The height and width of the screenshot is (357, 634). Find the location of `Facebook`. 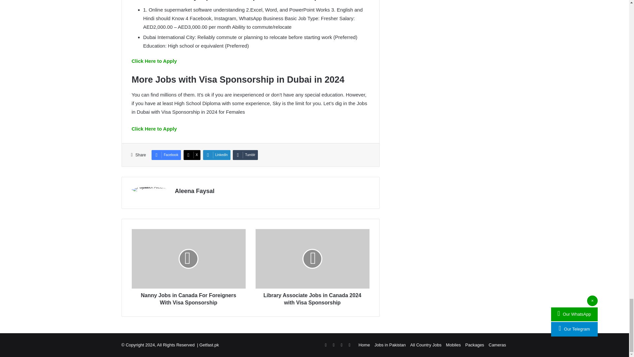

Facebook is located at coordinates (166, 155).